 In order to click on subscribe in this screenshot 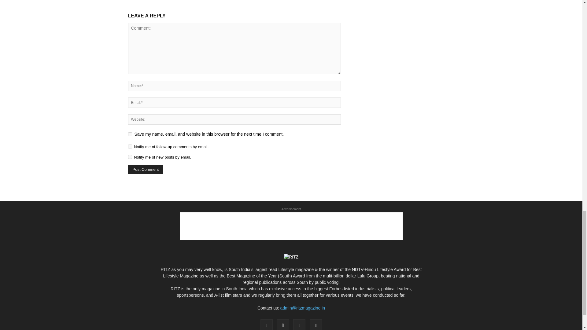, I will do `click(130, 156)`.